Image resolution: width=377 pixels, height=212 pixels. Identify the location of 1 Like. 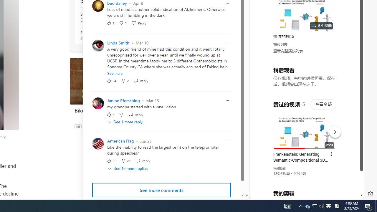
(110, 23).